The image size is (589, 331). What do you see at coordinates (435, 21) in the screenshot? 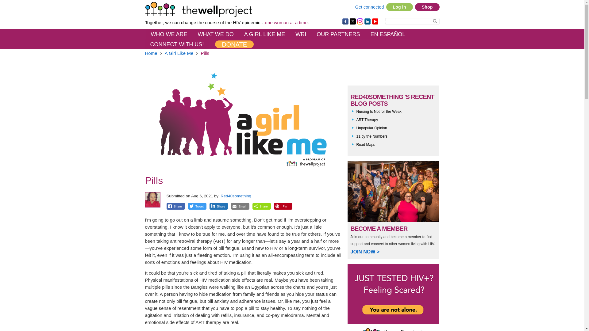
I see `SEARCH CONTENT` at bounding box center [435, 21].